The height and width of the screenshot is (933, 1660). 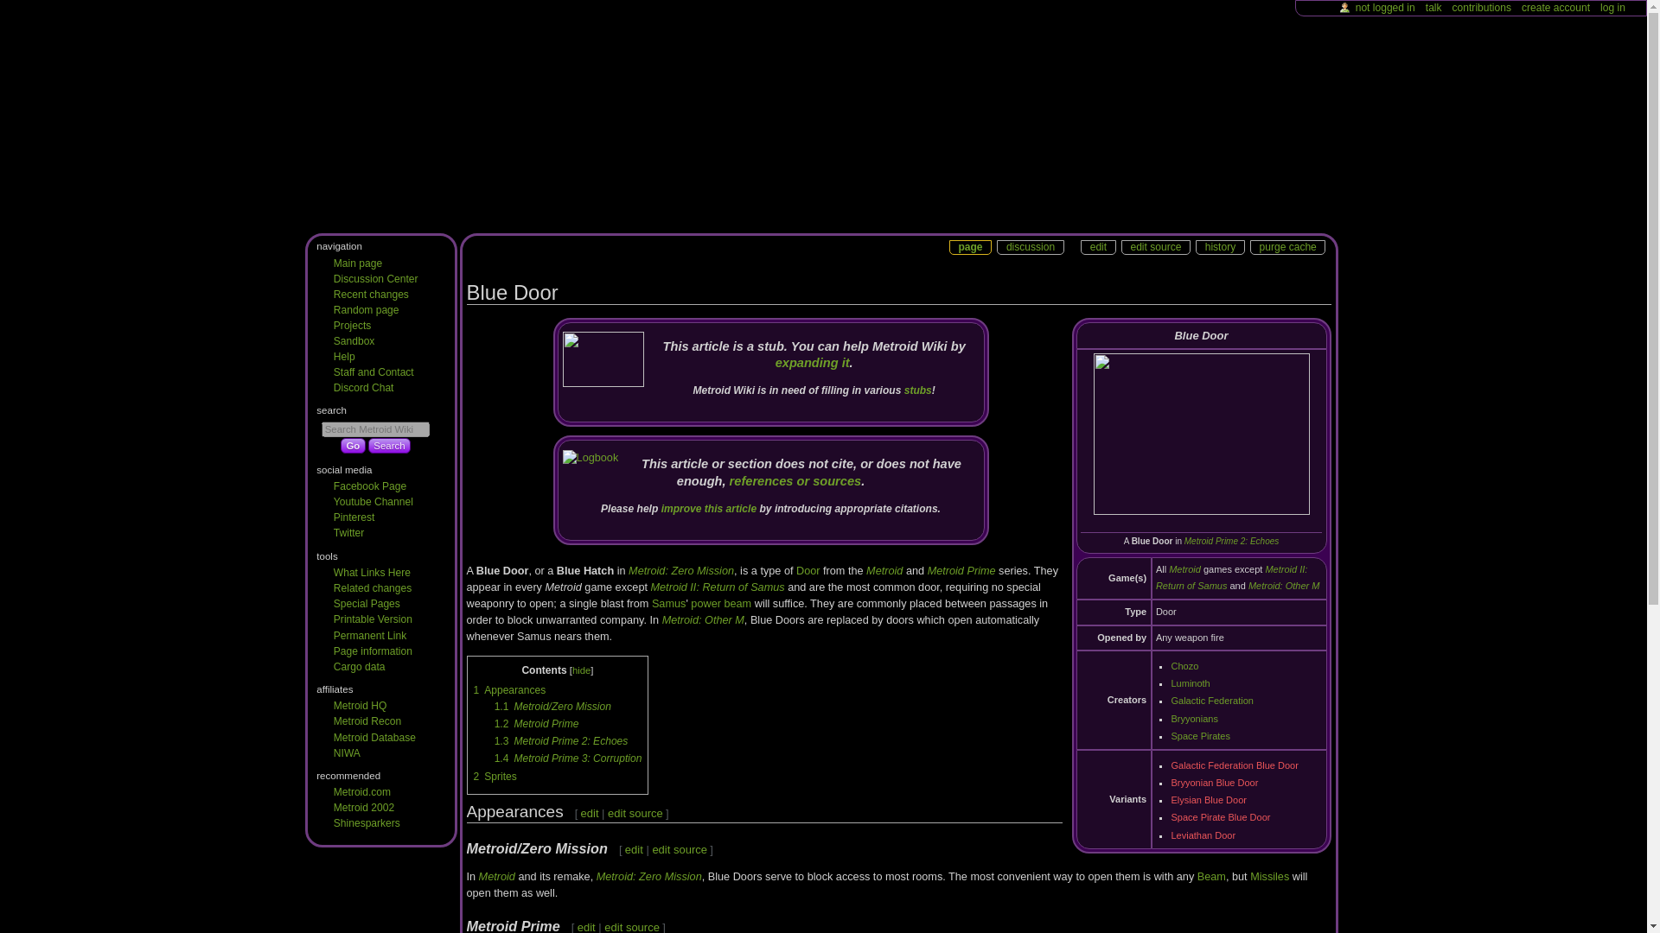 I want to click on Metroid Prime 2: Echoes, so click(x=1232, y=541).